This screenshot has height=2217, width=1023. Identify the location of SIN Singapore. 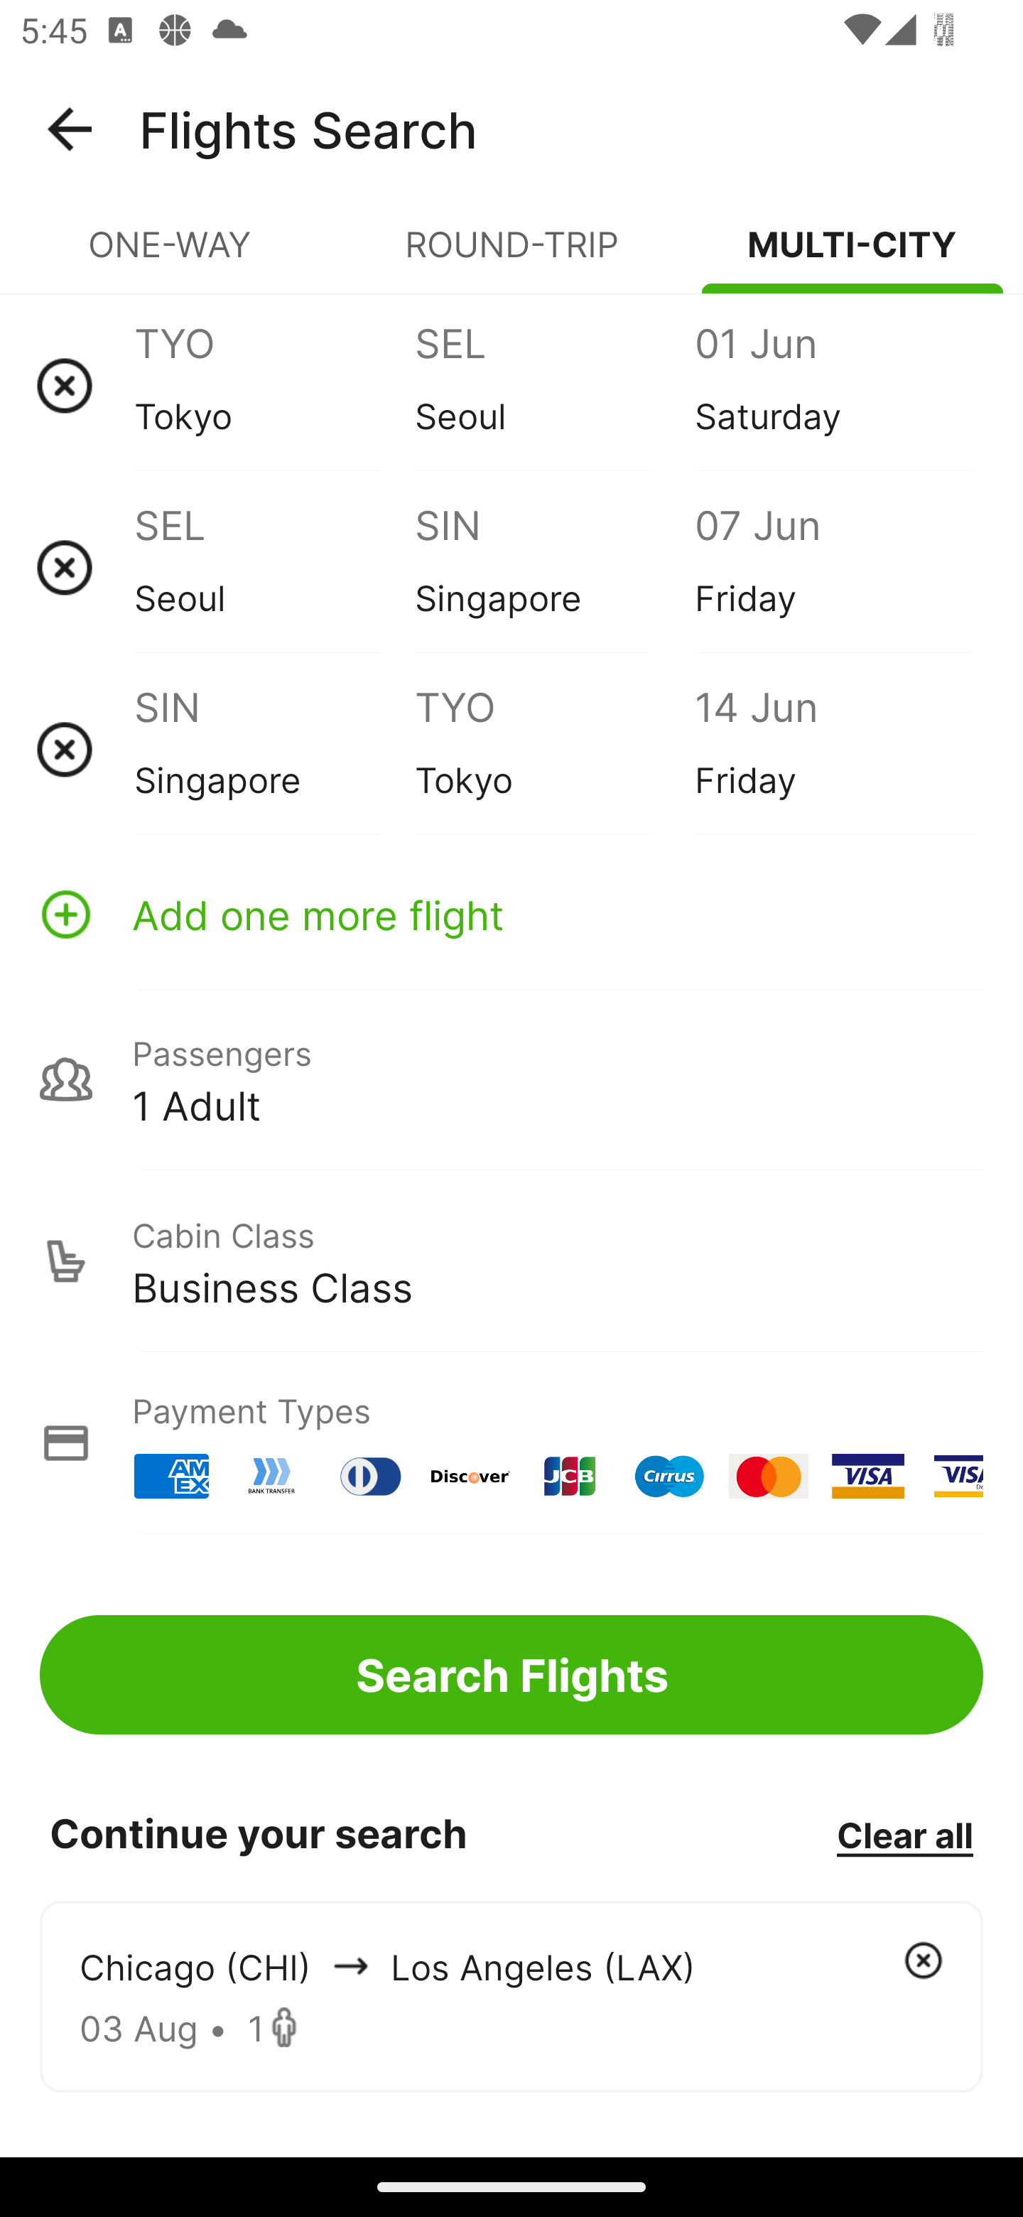
(274, 749).